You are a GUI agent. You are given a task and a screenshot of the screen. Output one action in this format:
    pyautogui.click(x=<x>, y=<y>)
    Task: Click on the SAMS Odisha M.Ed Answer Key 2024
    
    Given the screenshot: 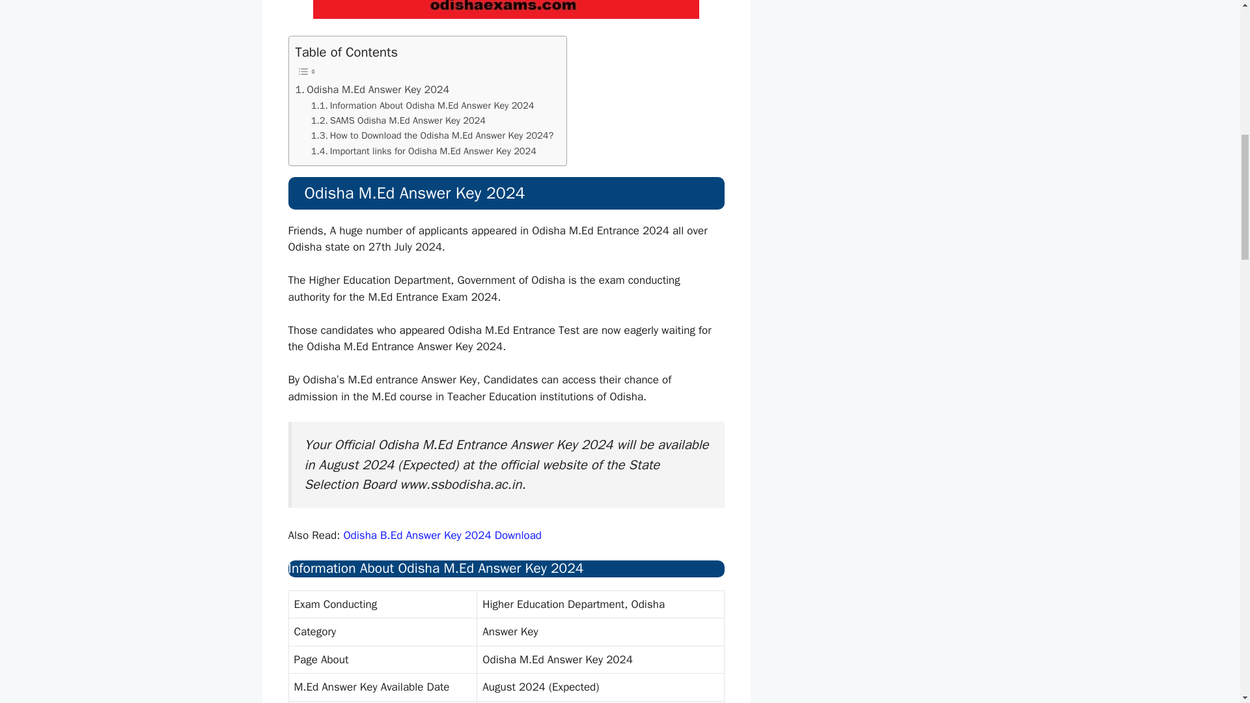 What is the action you would take?
    pyautogui.click(x=398, y=120)
    